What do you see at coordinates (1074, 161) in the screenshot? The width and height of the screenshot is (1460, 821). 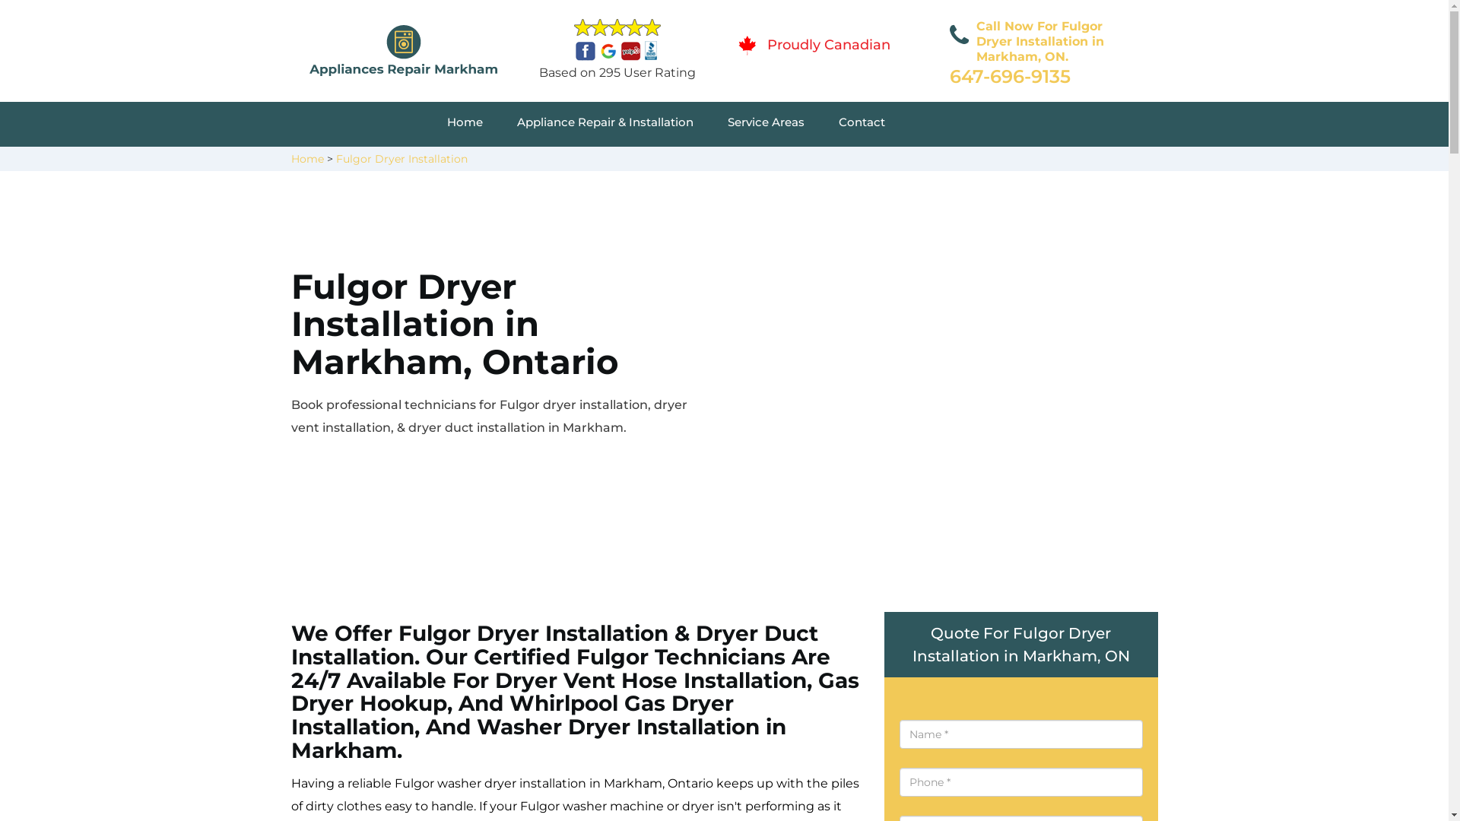 I see `Dryer Installation` at bounding box center [1074, 161].